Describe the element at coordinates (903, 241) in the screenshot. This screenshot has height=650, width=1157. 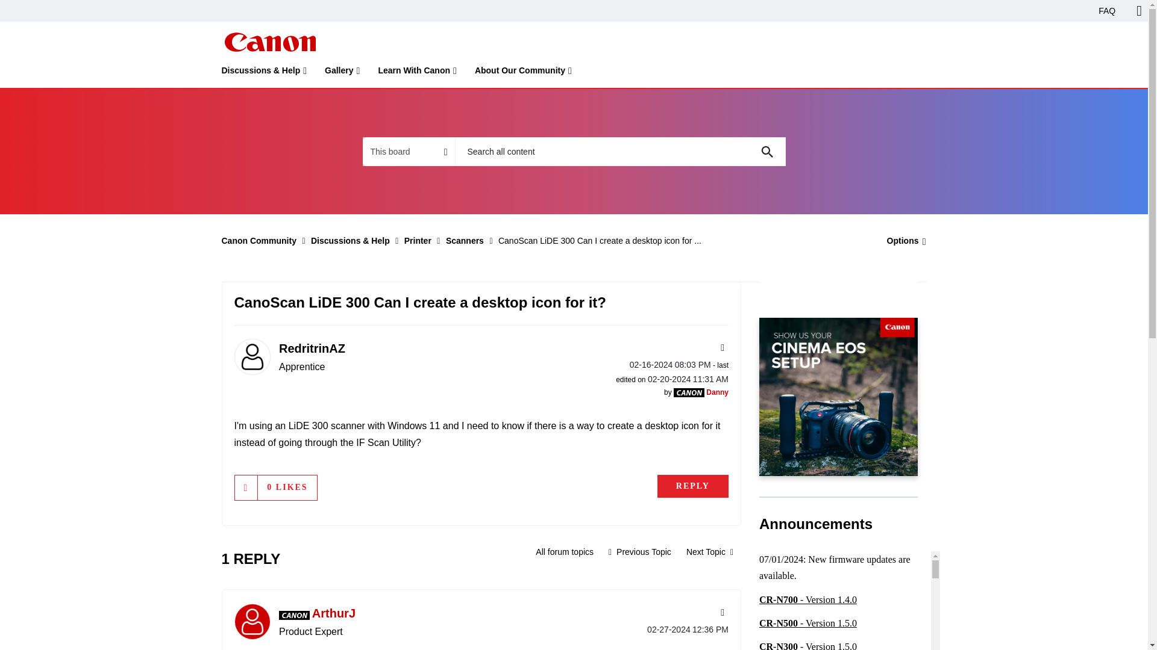
I see `Show option menu` at that location.